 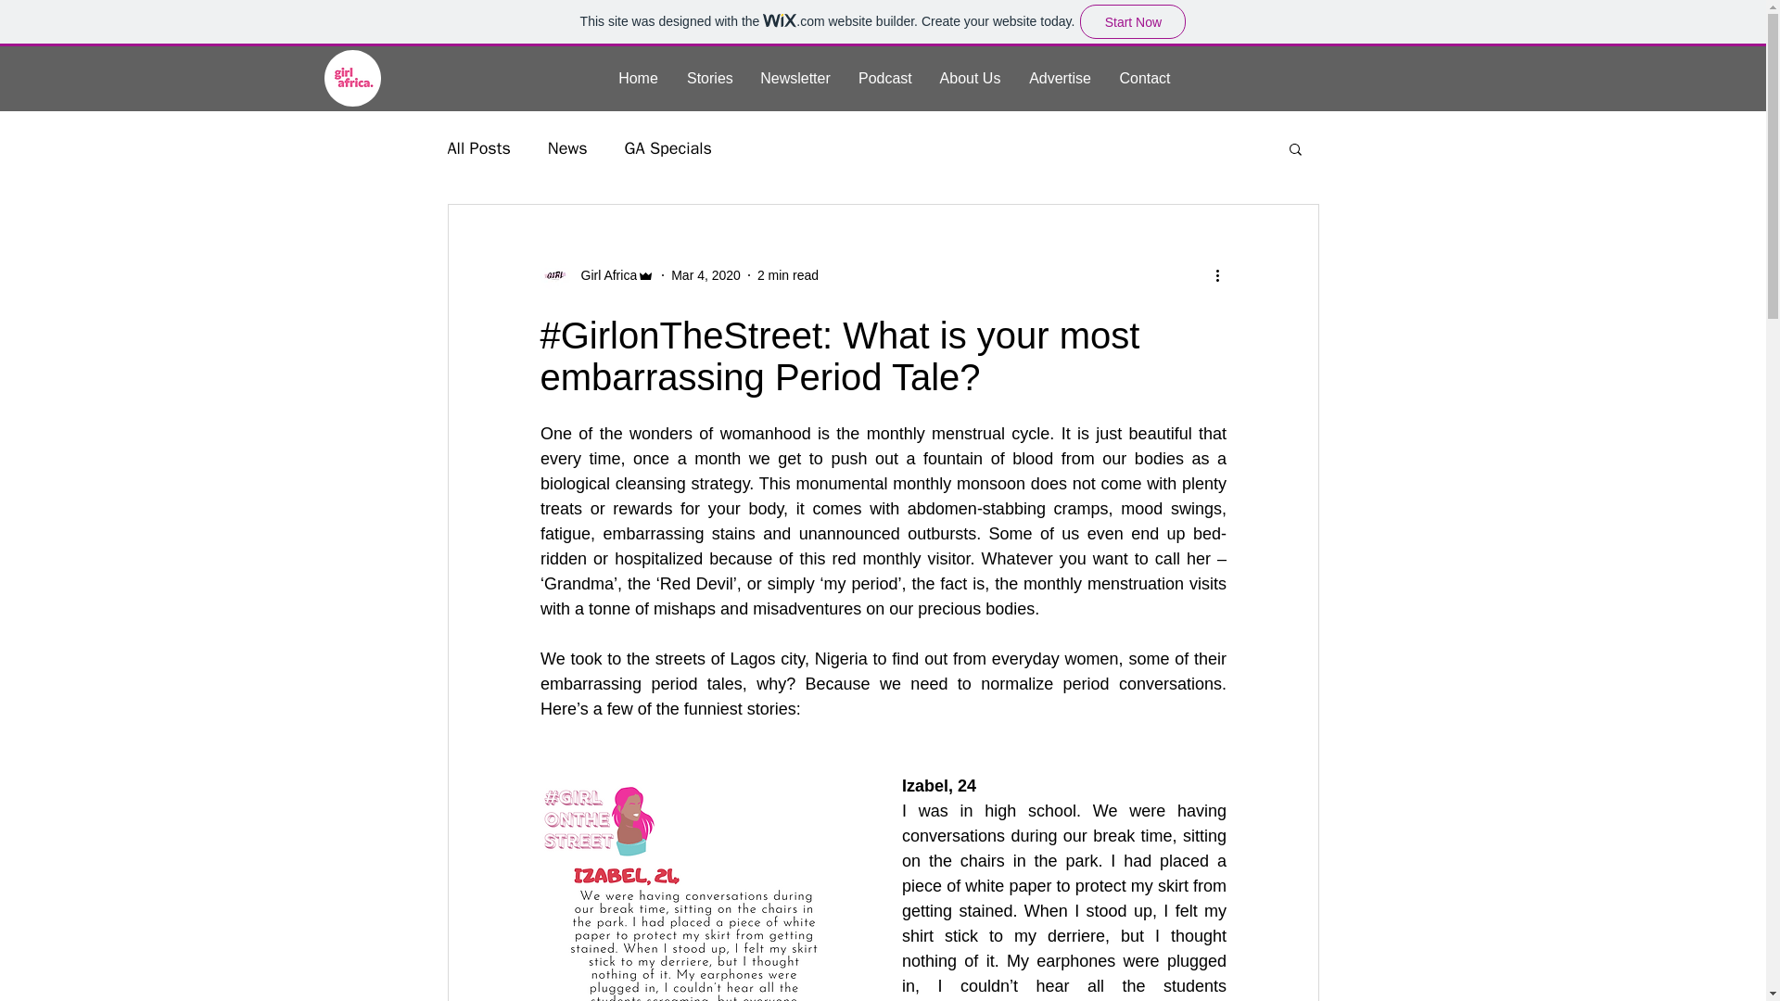 What do you see at coordinates (788, 274) in the screenshot?
I see `2 min read` at bounding box center [788, 274].